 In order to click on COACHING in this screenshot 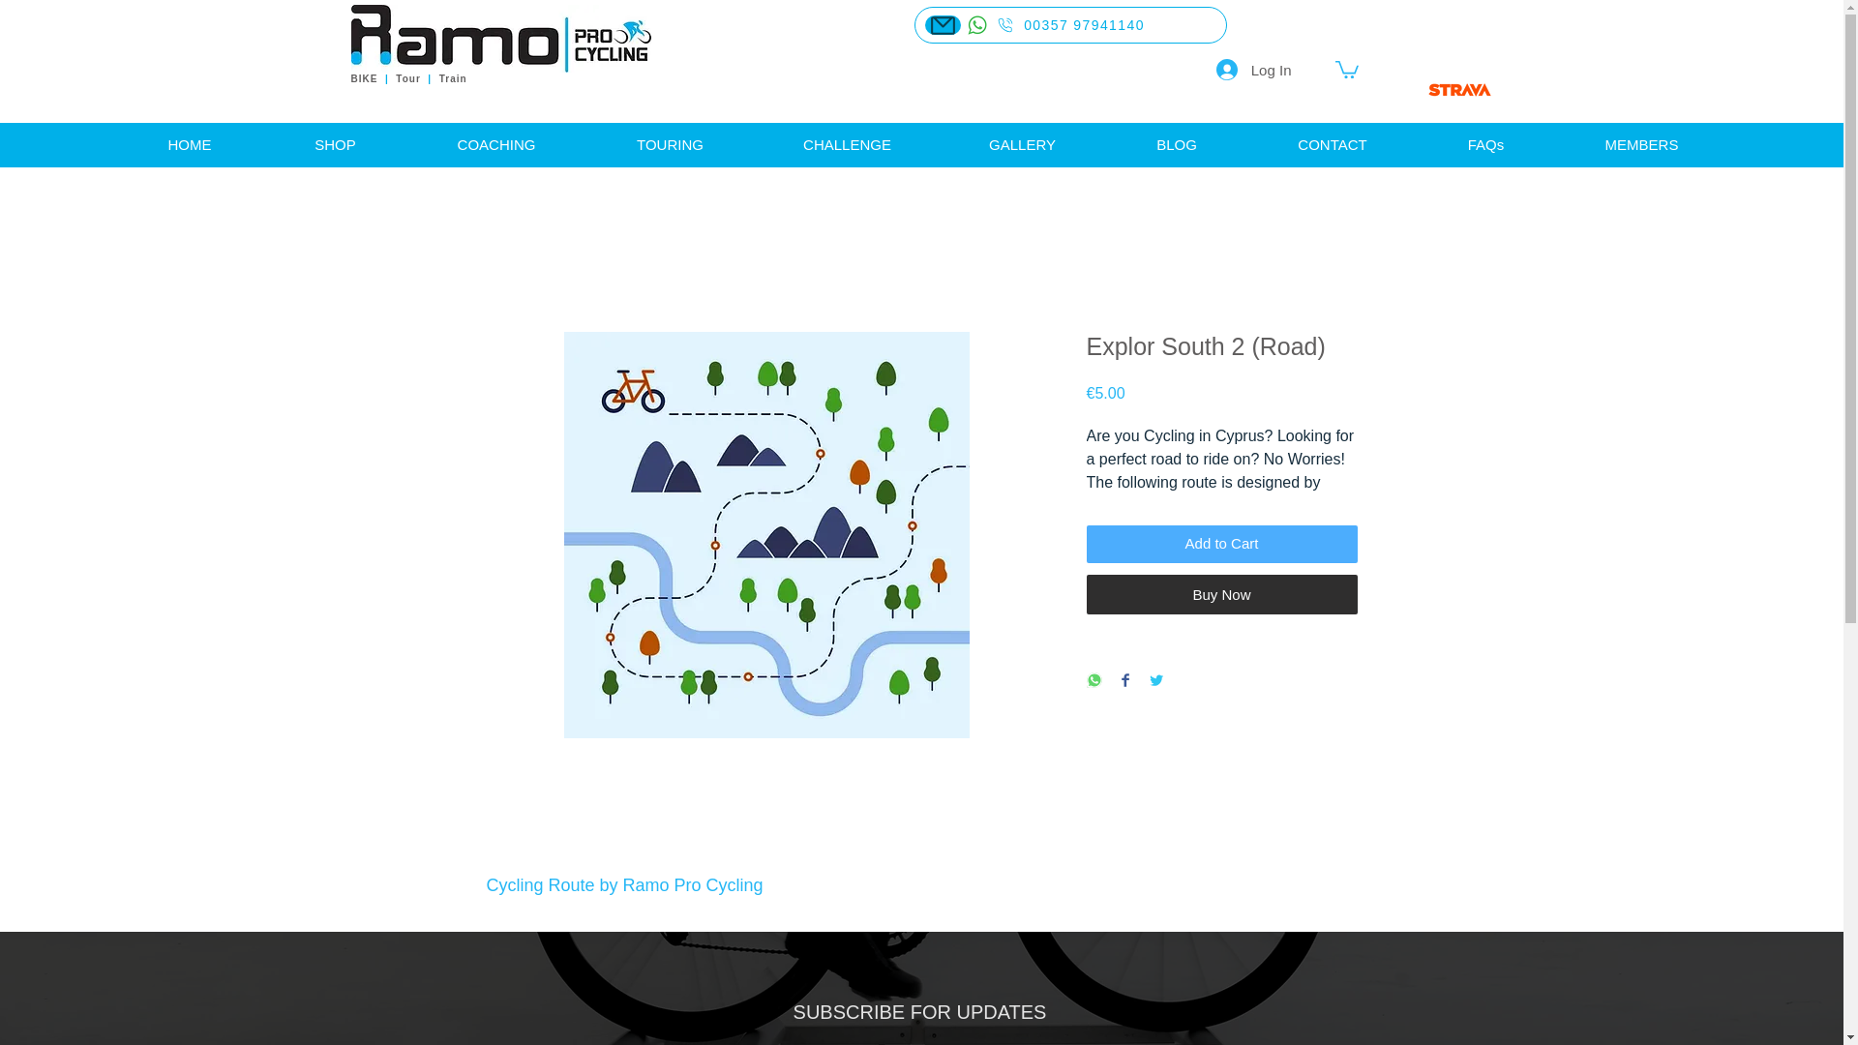, I will do `click(495, 145)`.